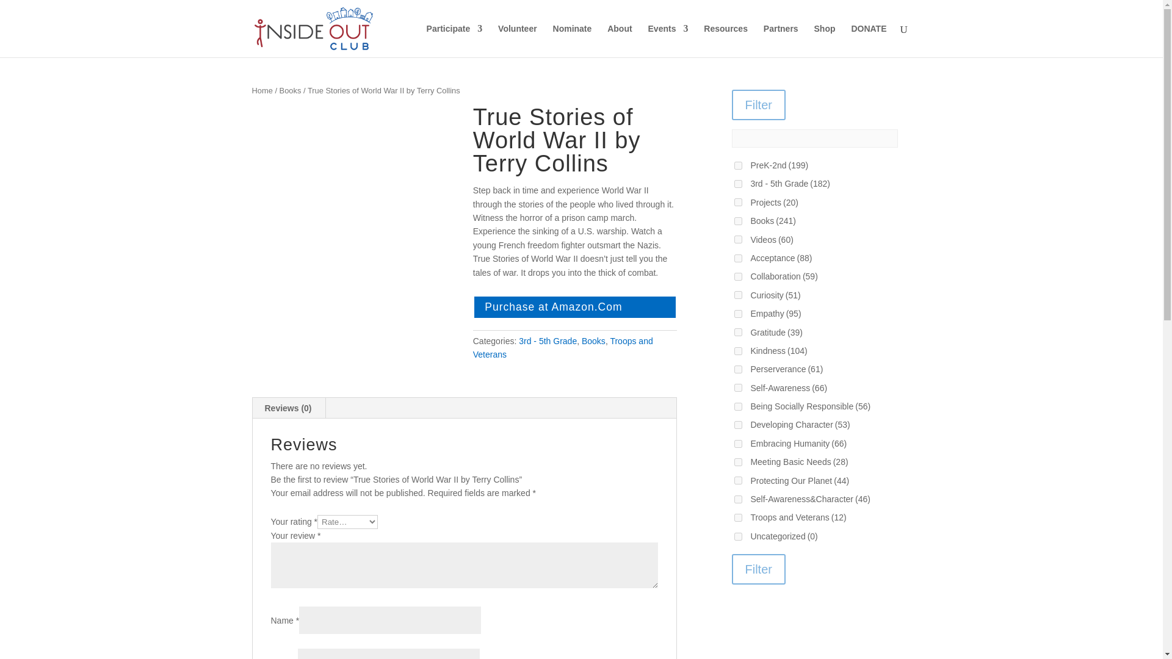  I want to click on 114, so click(737, 406).